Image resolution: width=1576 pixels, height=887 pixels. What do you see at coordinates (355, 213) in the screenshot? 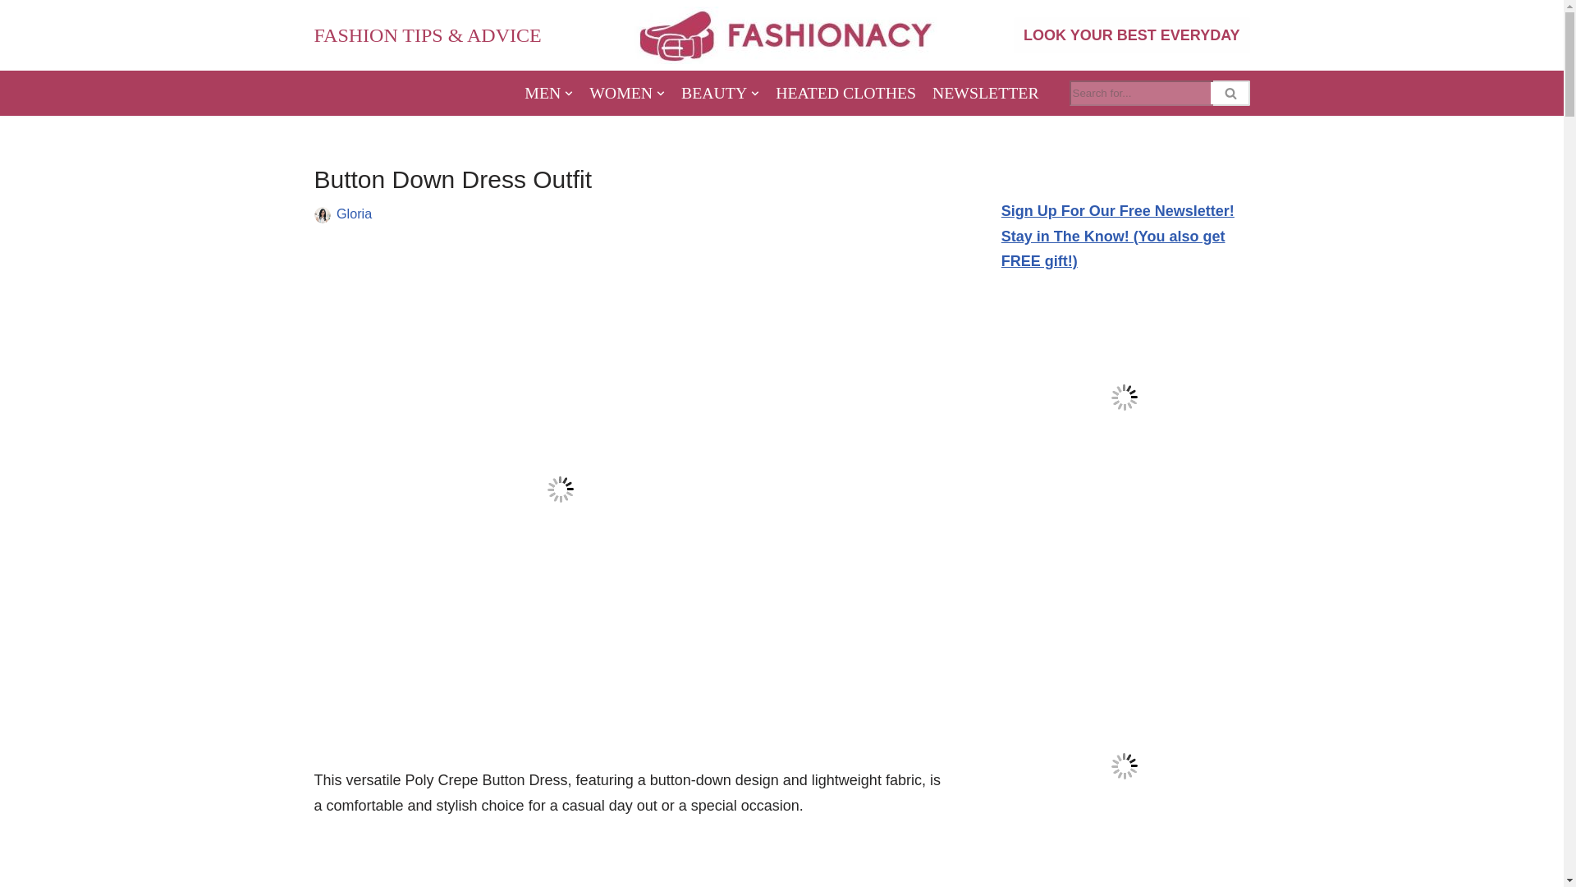
I see `Posts by Gloria` at bounding box center [355, 213].